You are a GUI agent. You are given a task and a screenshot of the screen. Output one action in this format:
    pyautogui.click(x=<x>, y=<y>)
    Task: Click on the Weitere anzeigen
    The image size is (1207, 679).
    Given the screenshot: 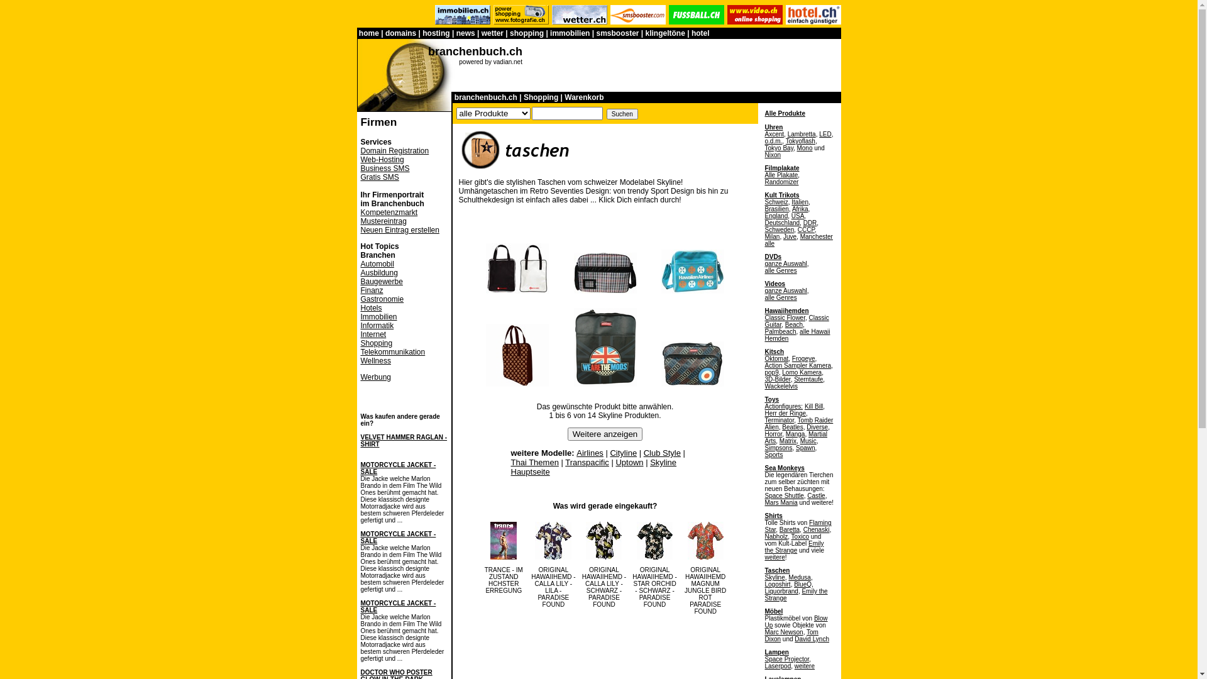 What is the action you would take?
    pyautogui.click(x=605, y=434)
    